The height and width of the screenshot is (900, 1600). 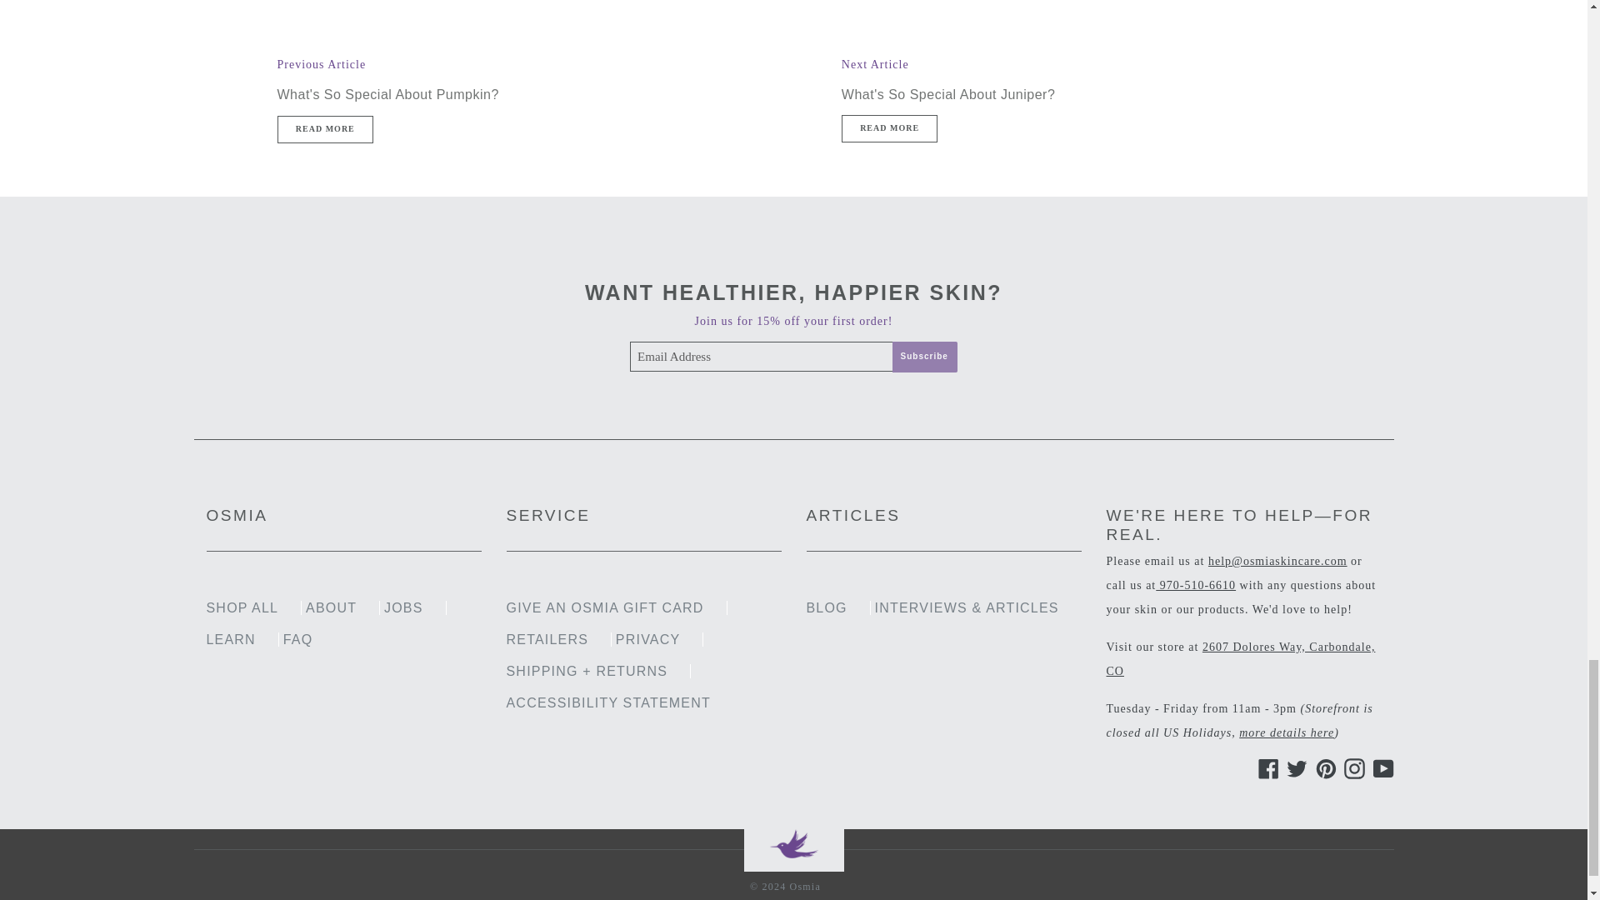 What do you see at coordinates (1380, 768) in the screenshot?
I see `Osmia  on YouTube` at bounding box center [1380, 768].